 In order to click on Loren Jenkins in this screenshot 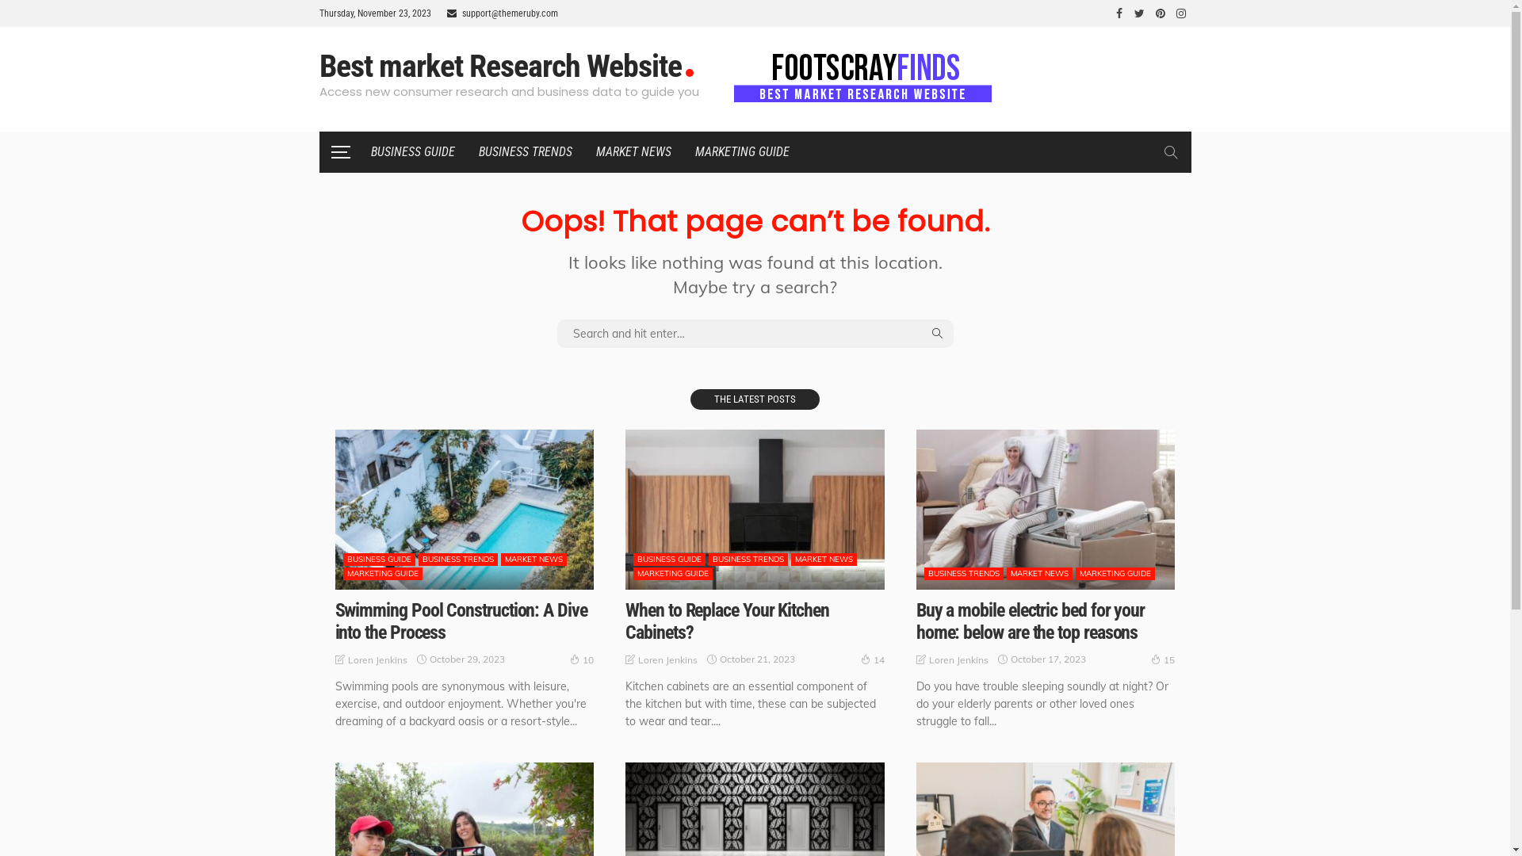, I will do `click(667, 659)`.